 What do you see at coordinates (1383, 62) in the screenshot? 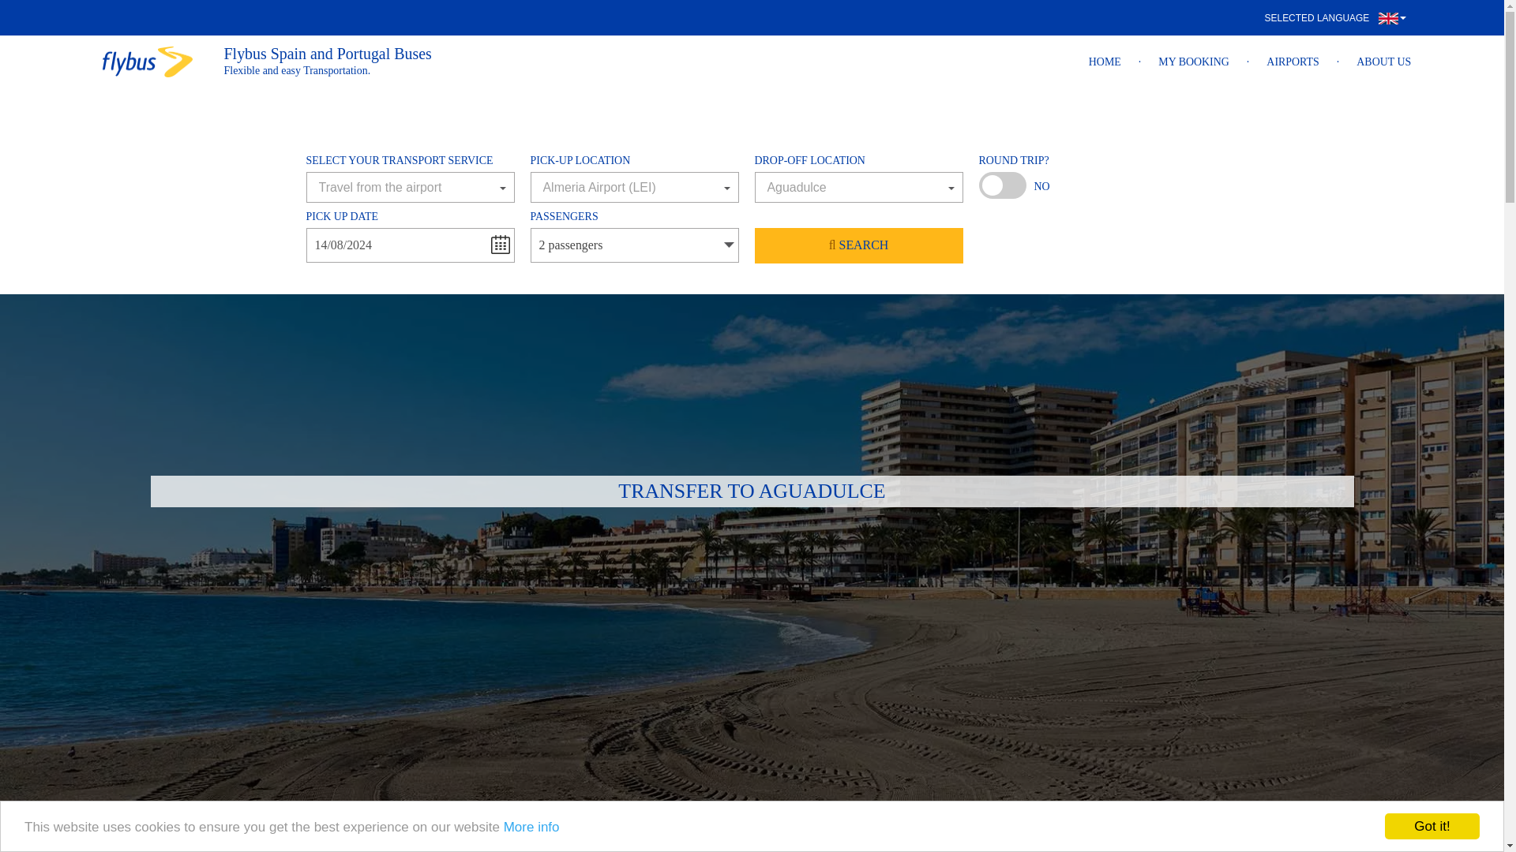
I see `ABOUT US` at bounding box center [1383, 62].